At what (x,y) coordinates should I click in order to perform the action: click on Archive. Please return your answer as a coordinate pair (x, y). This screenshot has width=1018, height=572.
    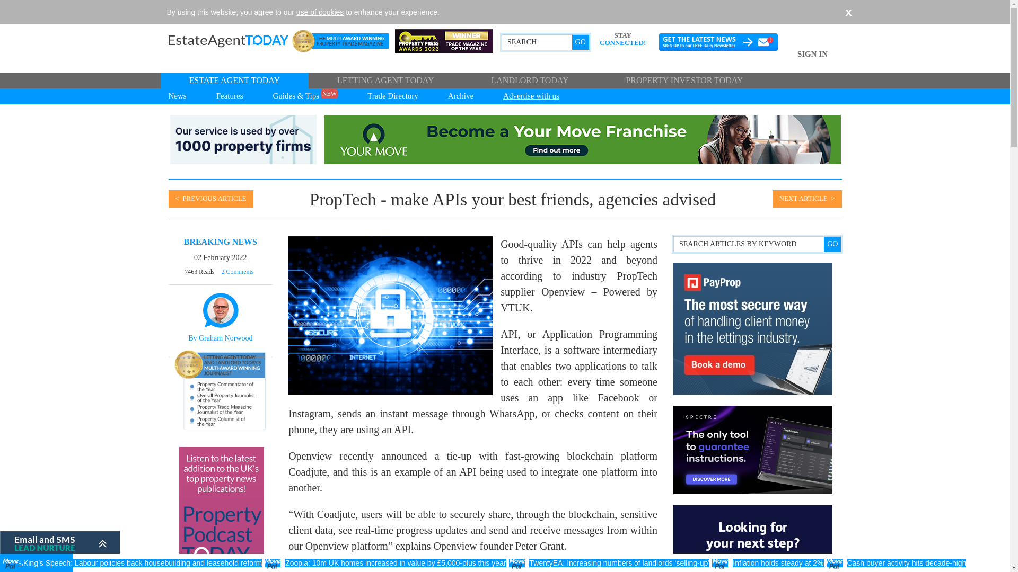
    Looking at the image, I should click on (460, 96).